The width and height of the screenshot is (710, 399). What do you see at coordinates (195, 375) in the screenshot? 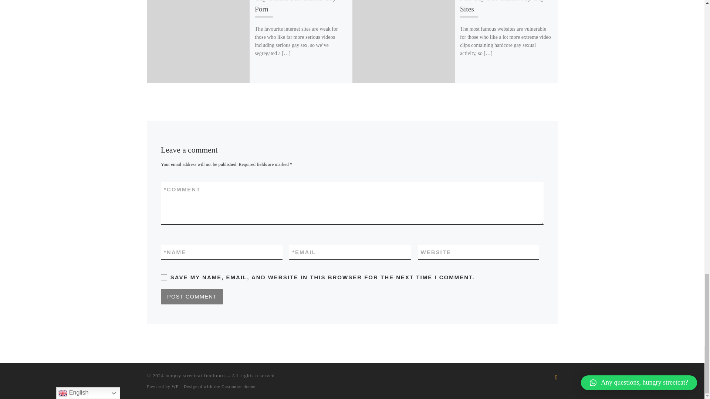
I see `hungry streetcat foodtours` at bounding box center [195, 375].